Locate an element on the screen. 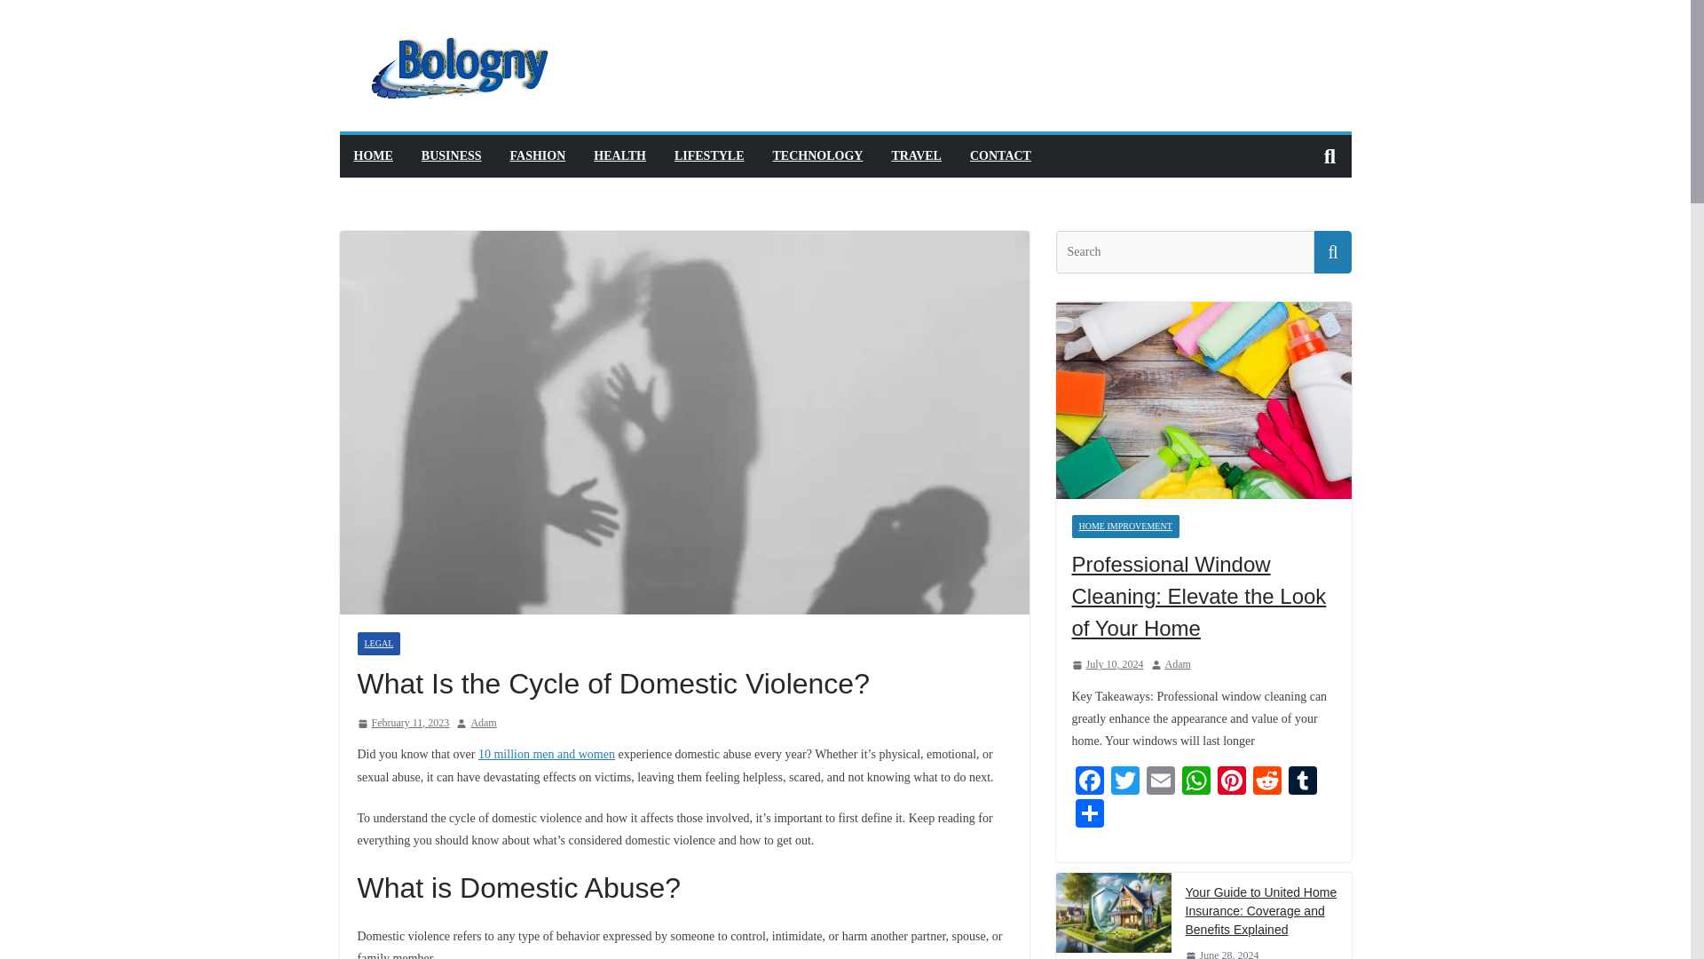 This screenshot has height=959, width=1704. TRAVEL is located at coordinates (916, 156).